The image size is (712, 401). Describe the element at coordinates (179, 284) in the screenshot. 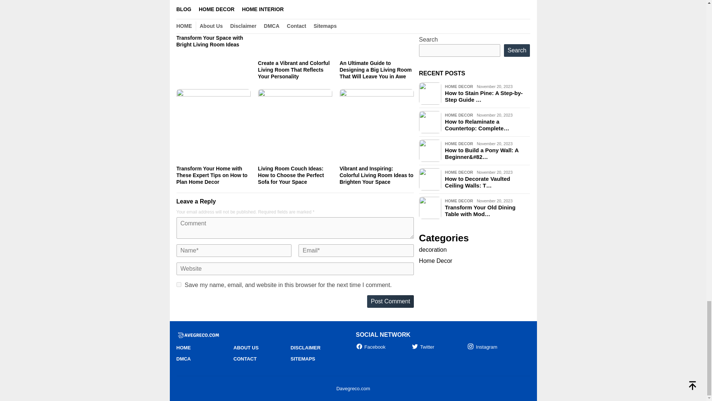

I see `yes` at that location.